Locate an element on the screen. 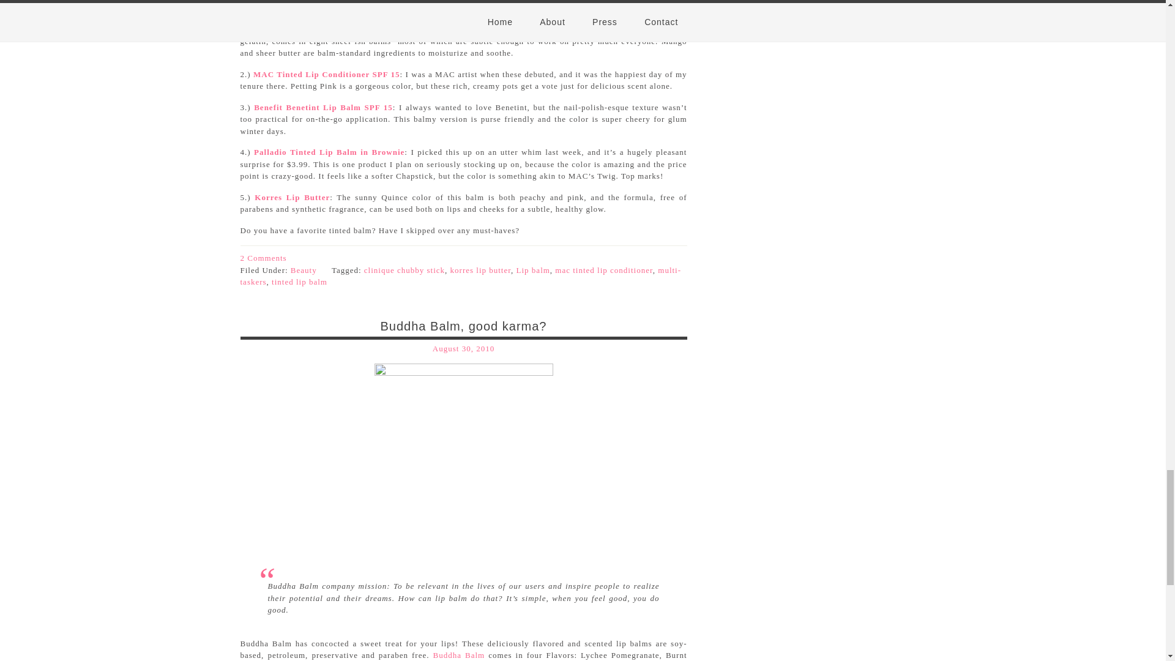 This screenshot has height=661, width=1175. BuddhaBalm is located at coordinates (464, 455).